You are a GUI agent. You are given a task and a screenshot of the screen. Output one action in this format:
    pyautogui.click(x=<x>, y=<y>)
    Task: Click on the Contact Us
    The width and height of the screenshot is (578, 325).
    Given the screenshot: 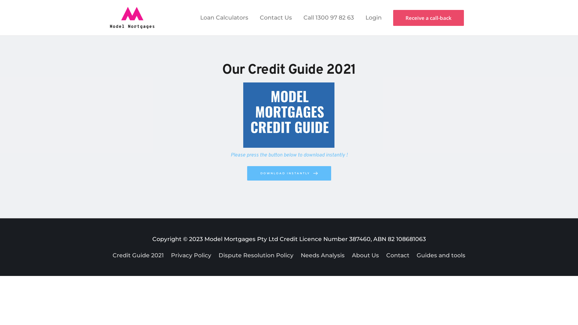 What is the action you would take?
    pyautogui.click(x=276, y=18)
    